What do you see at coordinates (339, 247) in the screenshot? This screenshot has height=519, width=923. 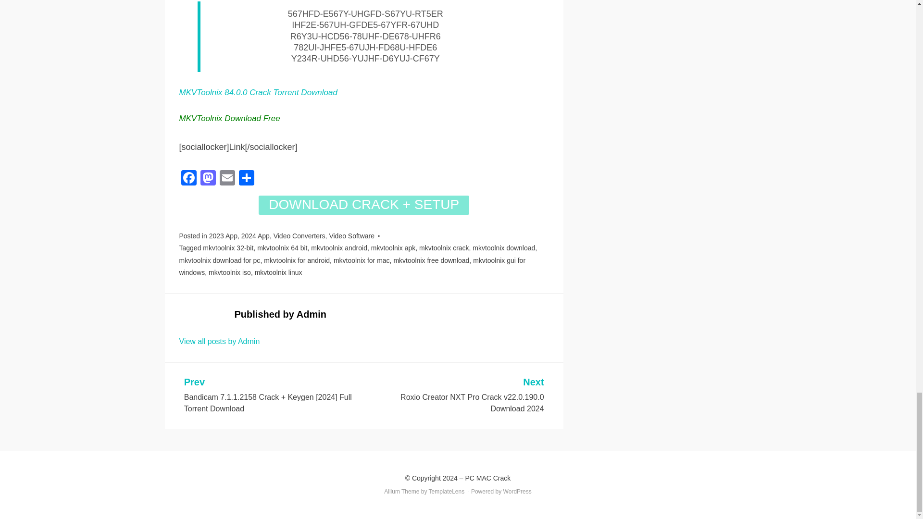 I see `mkvtoolnix android` at bounding box center [339, 247].